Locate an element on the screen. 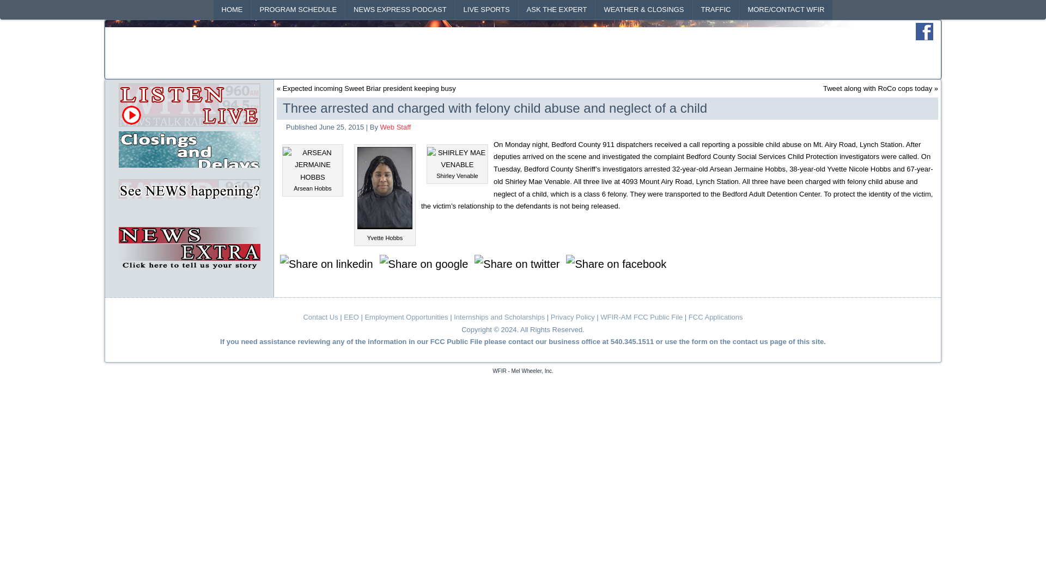 The width and height of the screenshot is (1046, 588). HOME is located at coordinates (232, 10).